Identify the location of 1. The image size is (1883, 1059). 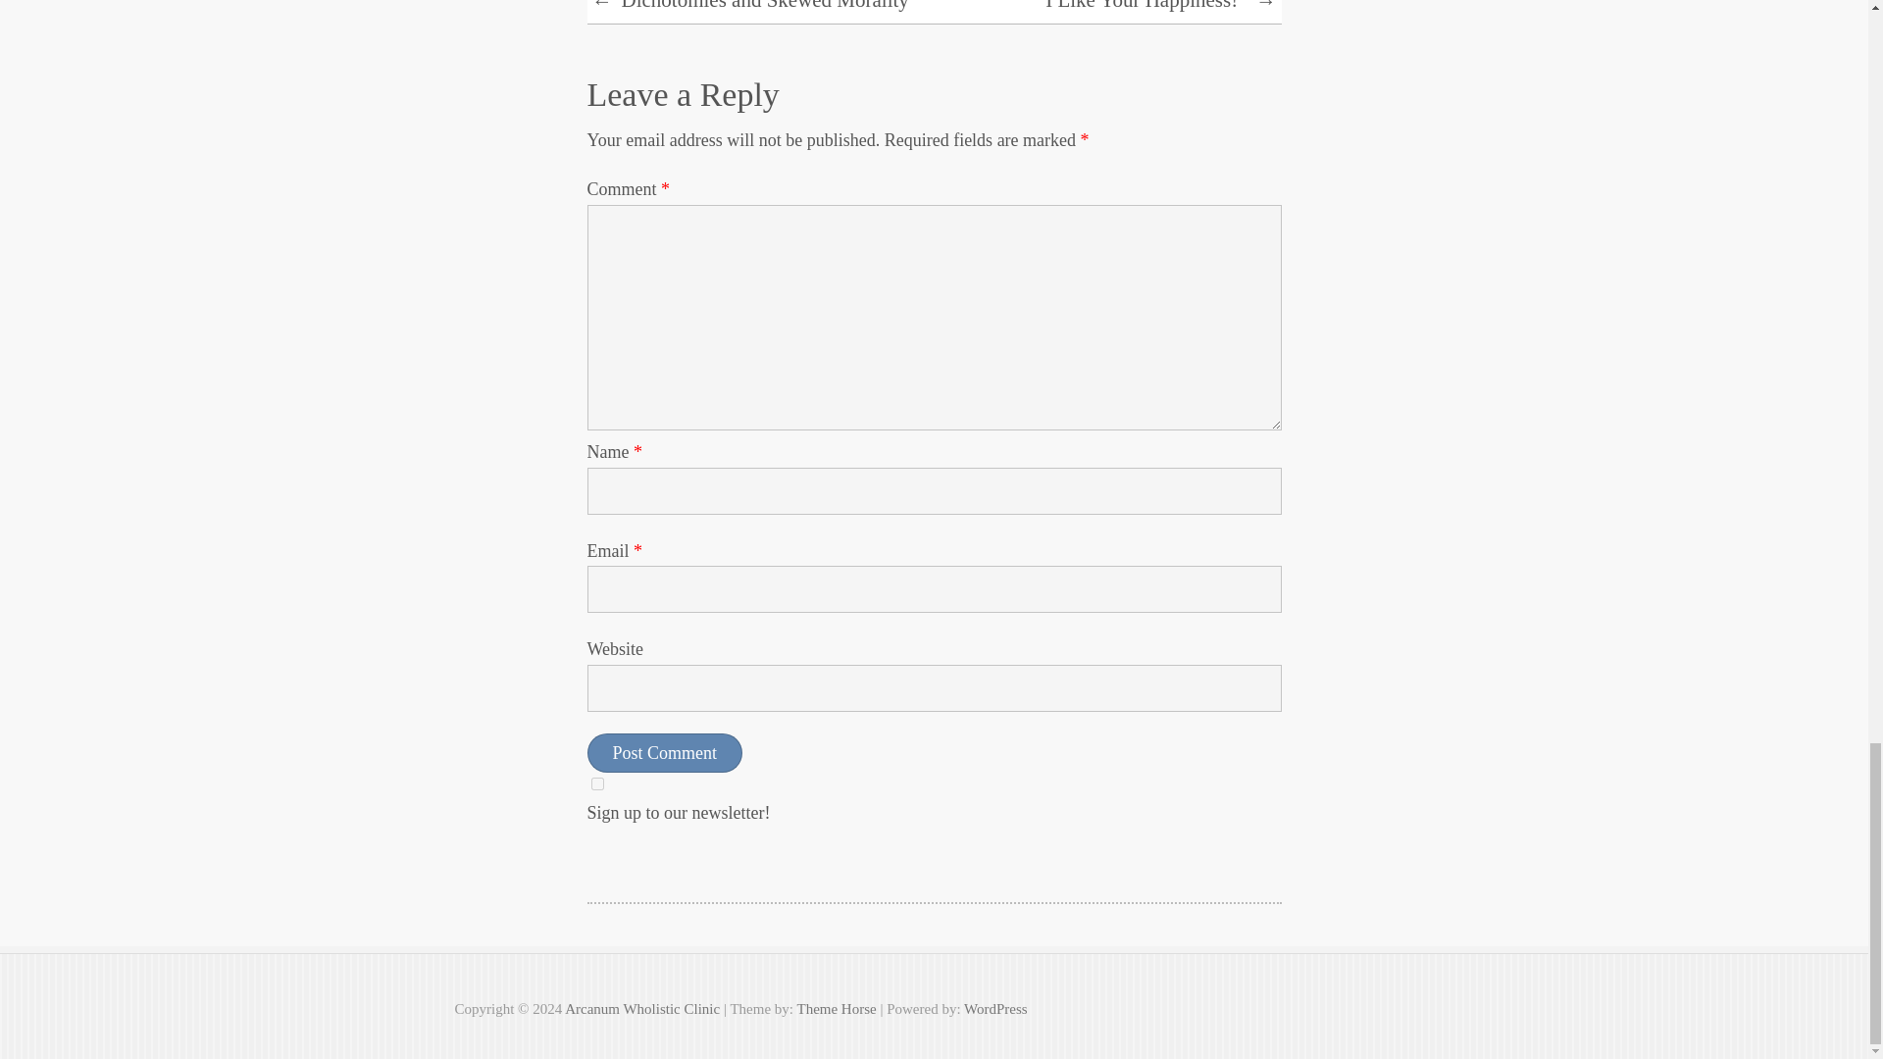
(596, 782).